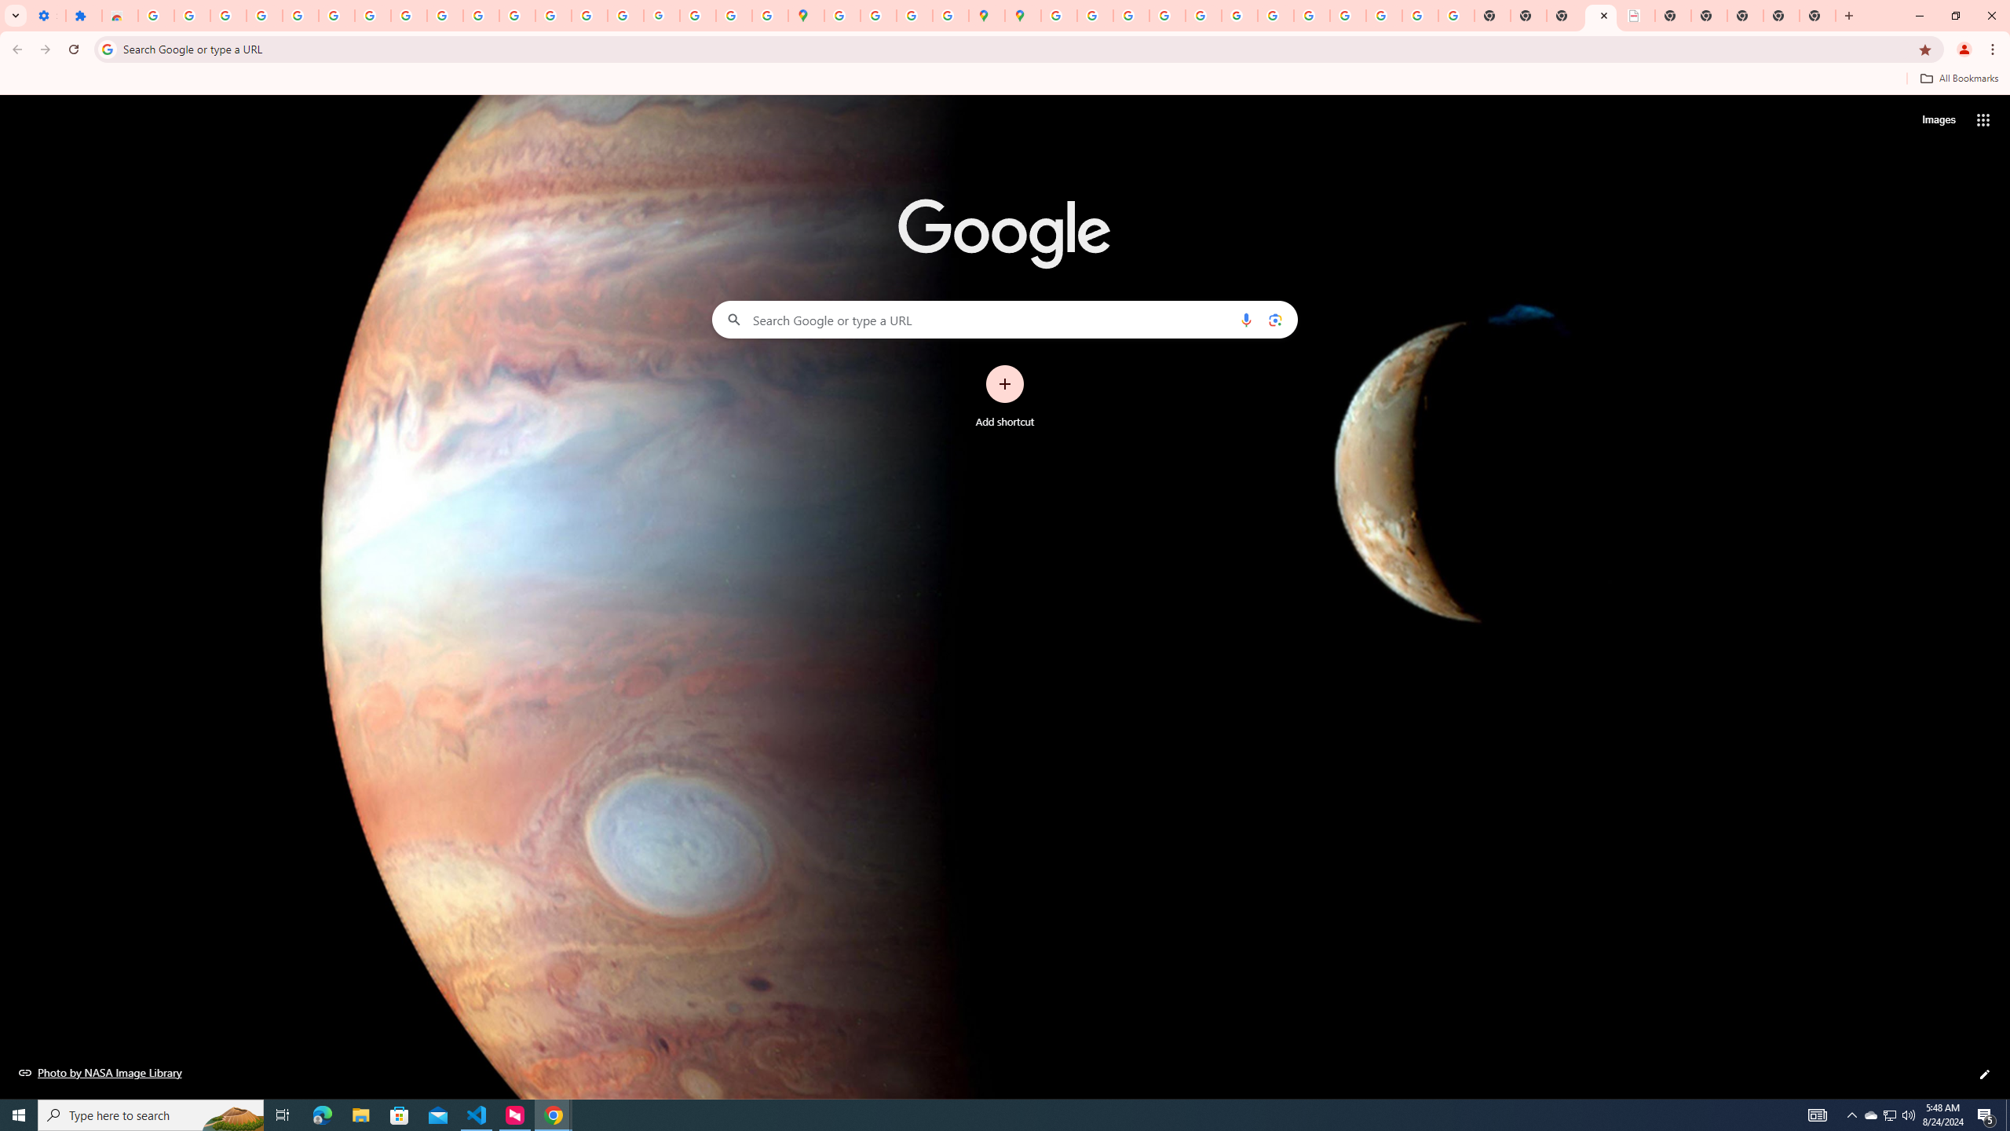  Describe the element at coordinates (47, 16) in the screenshot. I see `Settings - On startup` at that location.